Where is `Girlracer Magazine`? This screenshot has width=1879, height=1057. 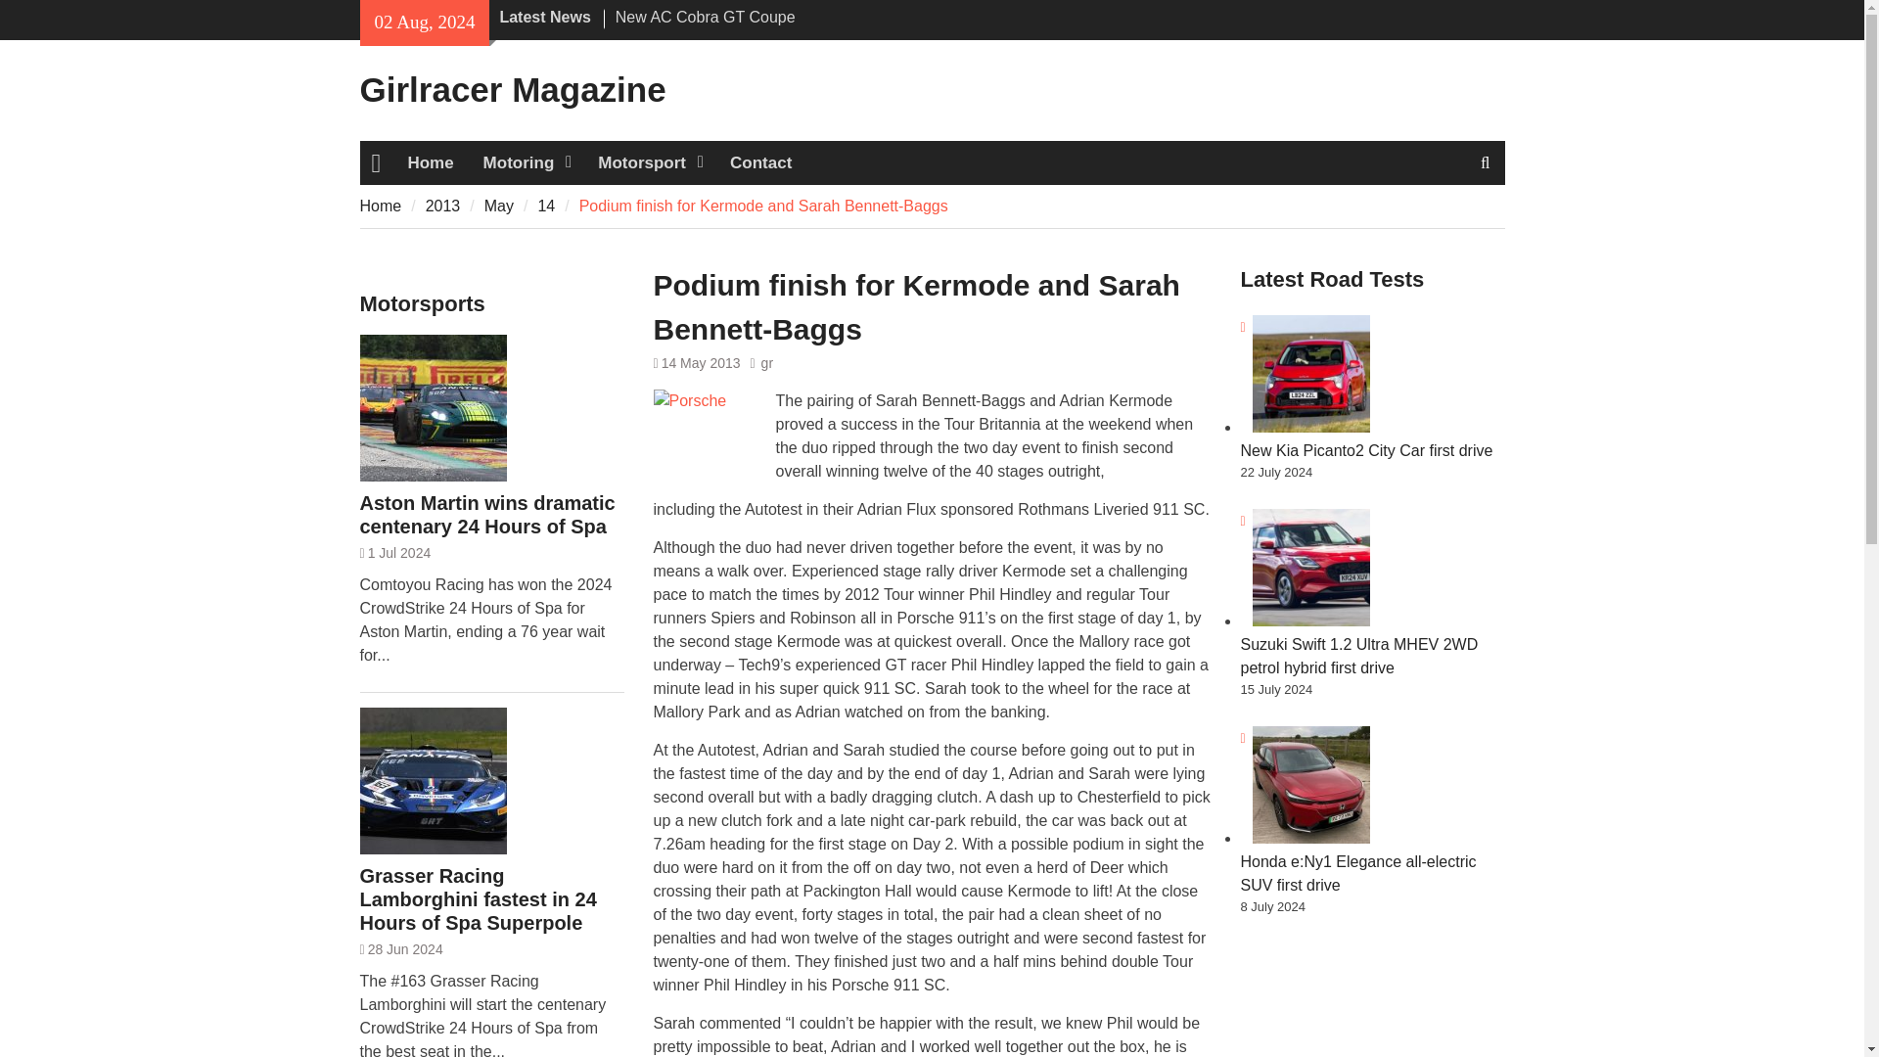 Girlracer Magazine is located at coordinates (513, 90).